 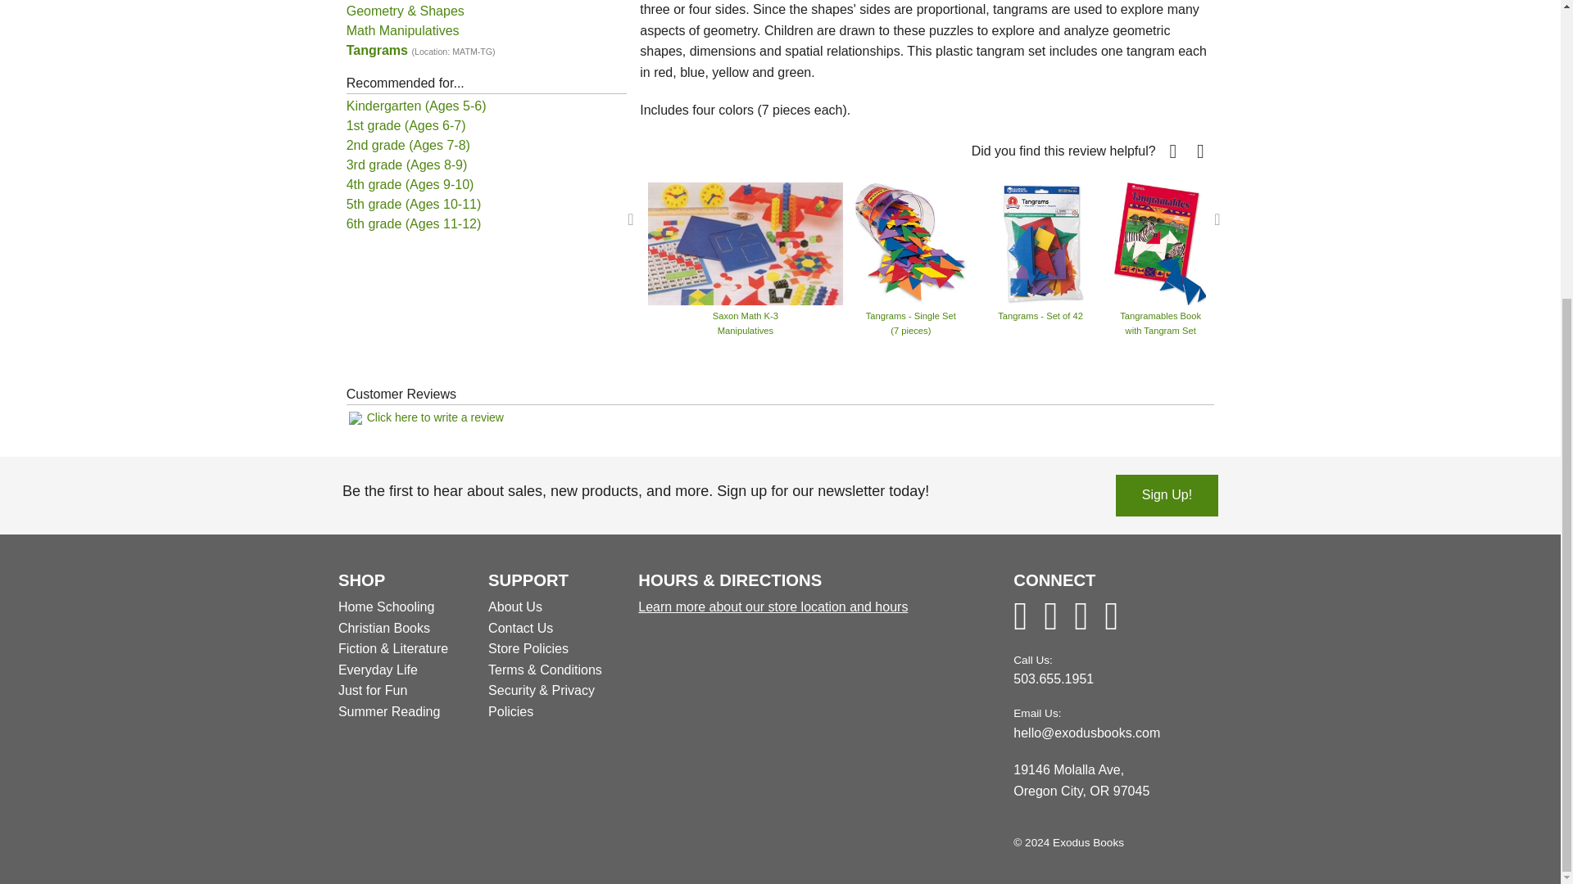 What do you see at coordinates (1160, 242) in the screenshot?
I see `Tangramables Book with Tangram Set` at bounding box center [1160, 242].